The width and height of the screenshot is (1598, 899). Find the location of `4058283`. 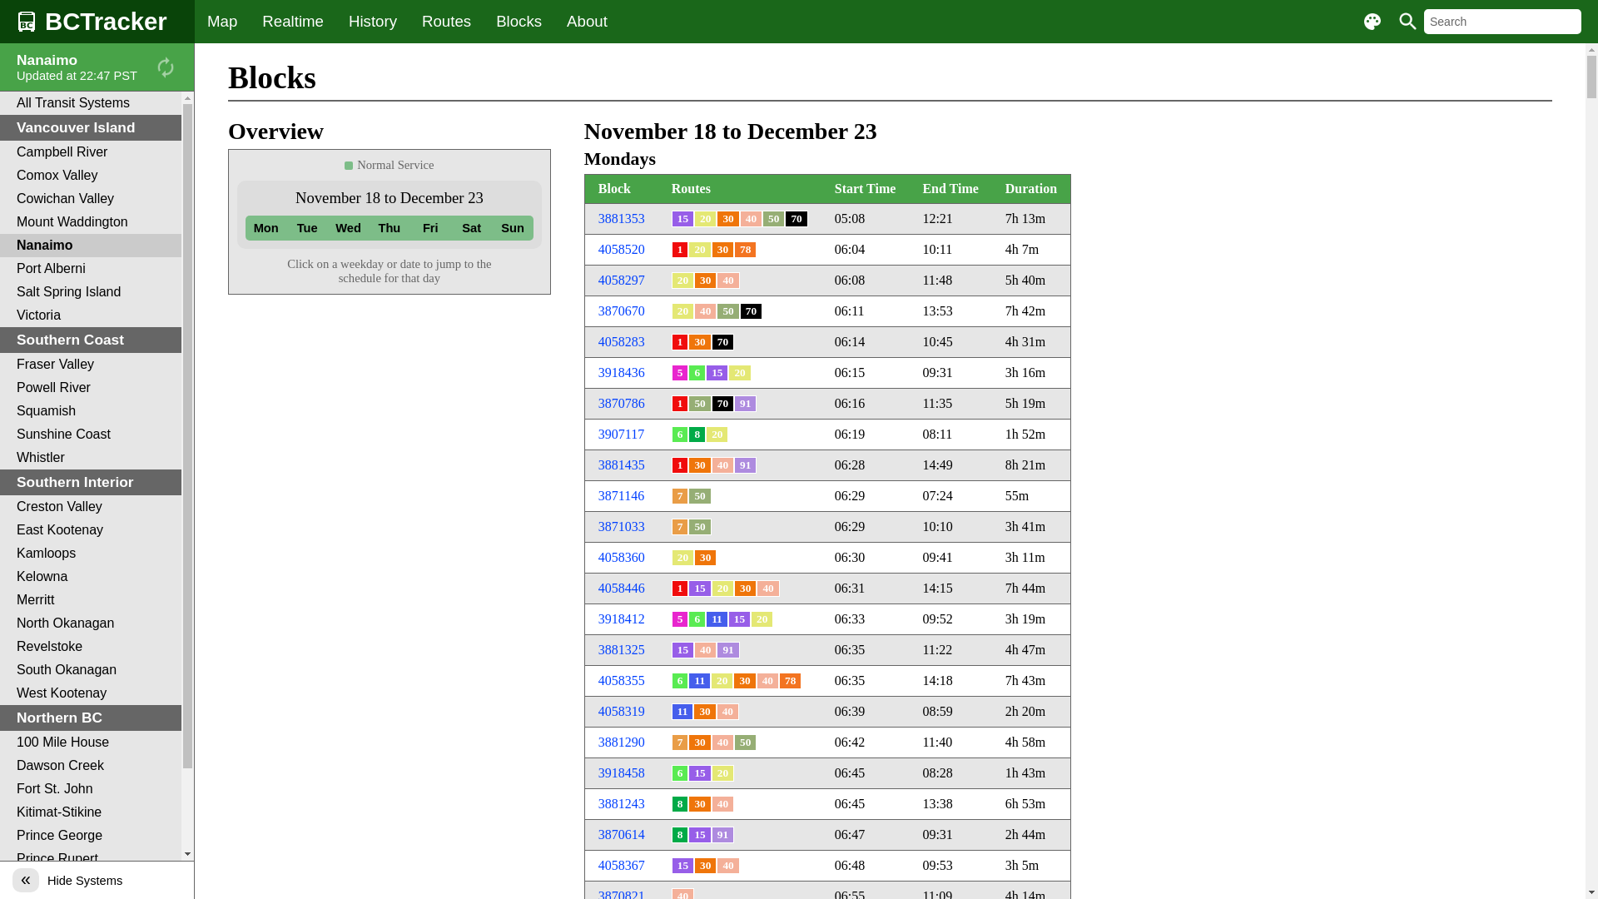

4058283 is located at coordinates (622, 341).